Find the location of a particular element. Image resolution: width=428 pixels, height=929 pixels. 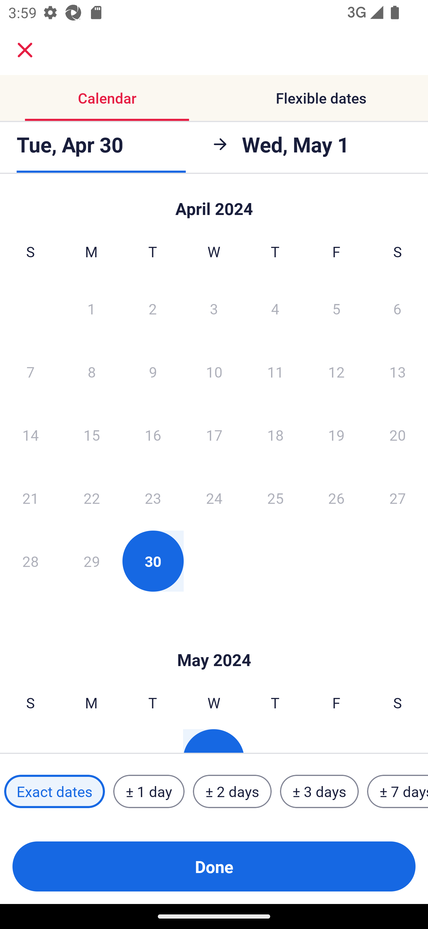

24 Wednesday, April 24, 2024 is located at coordinates (214, 498).